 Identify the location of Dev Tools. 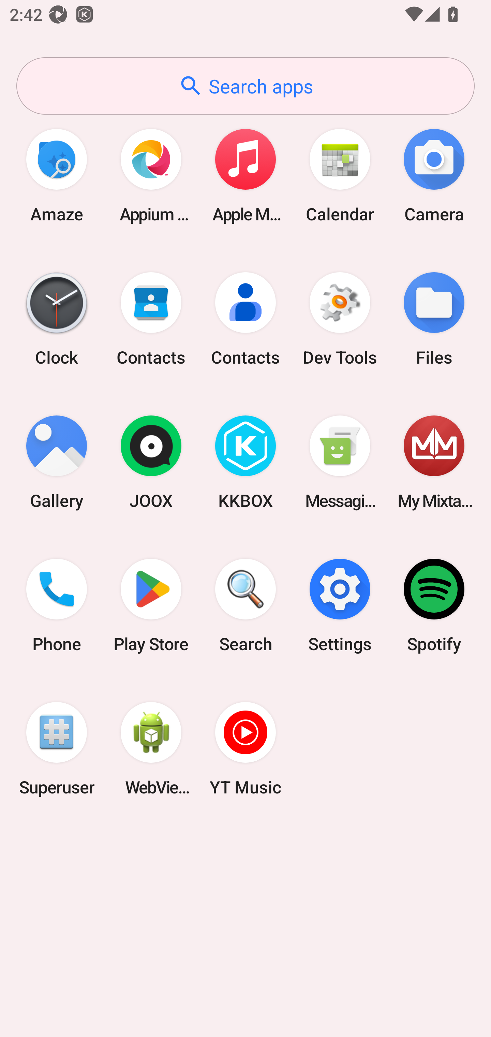
(340, 319).